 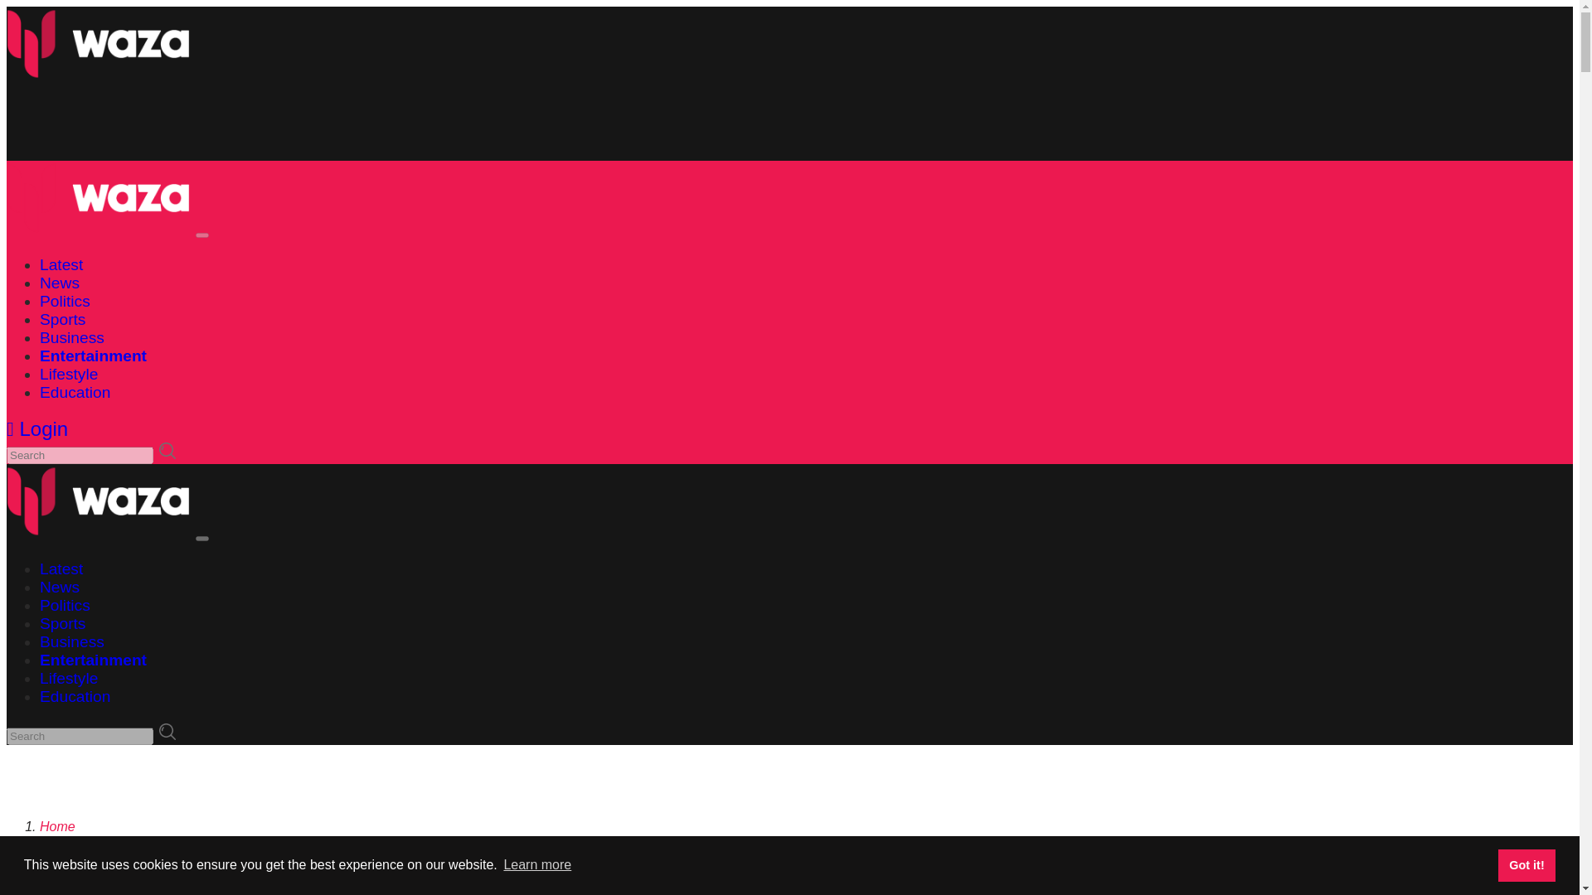 I want to click on Latest, so click(x=61, y=264).